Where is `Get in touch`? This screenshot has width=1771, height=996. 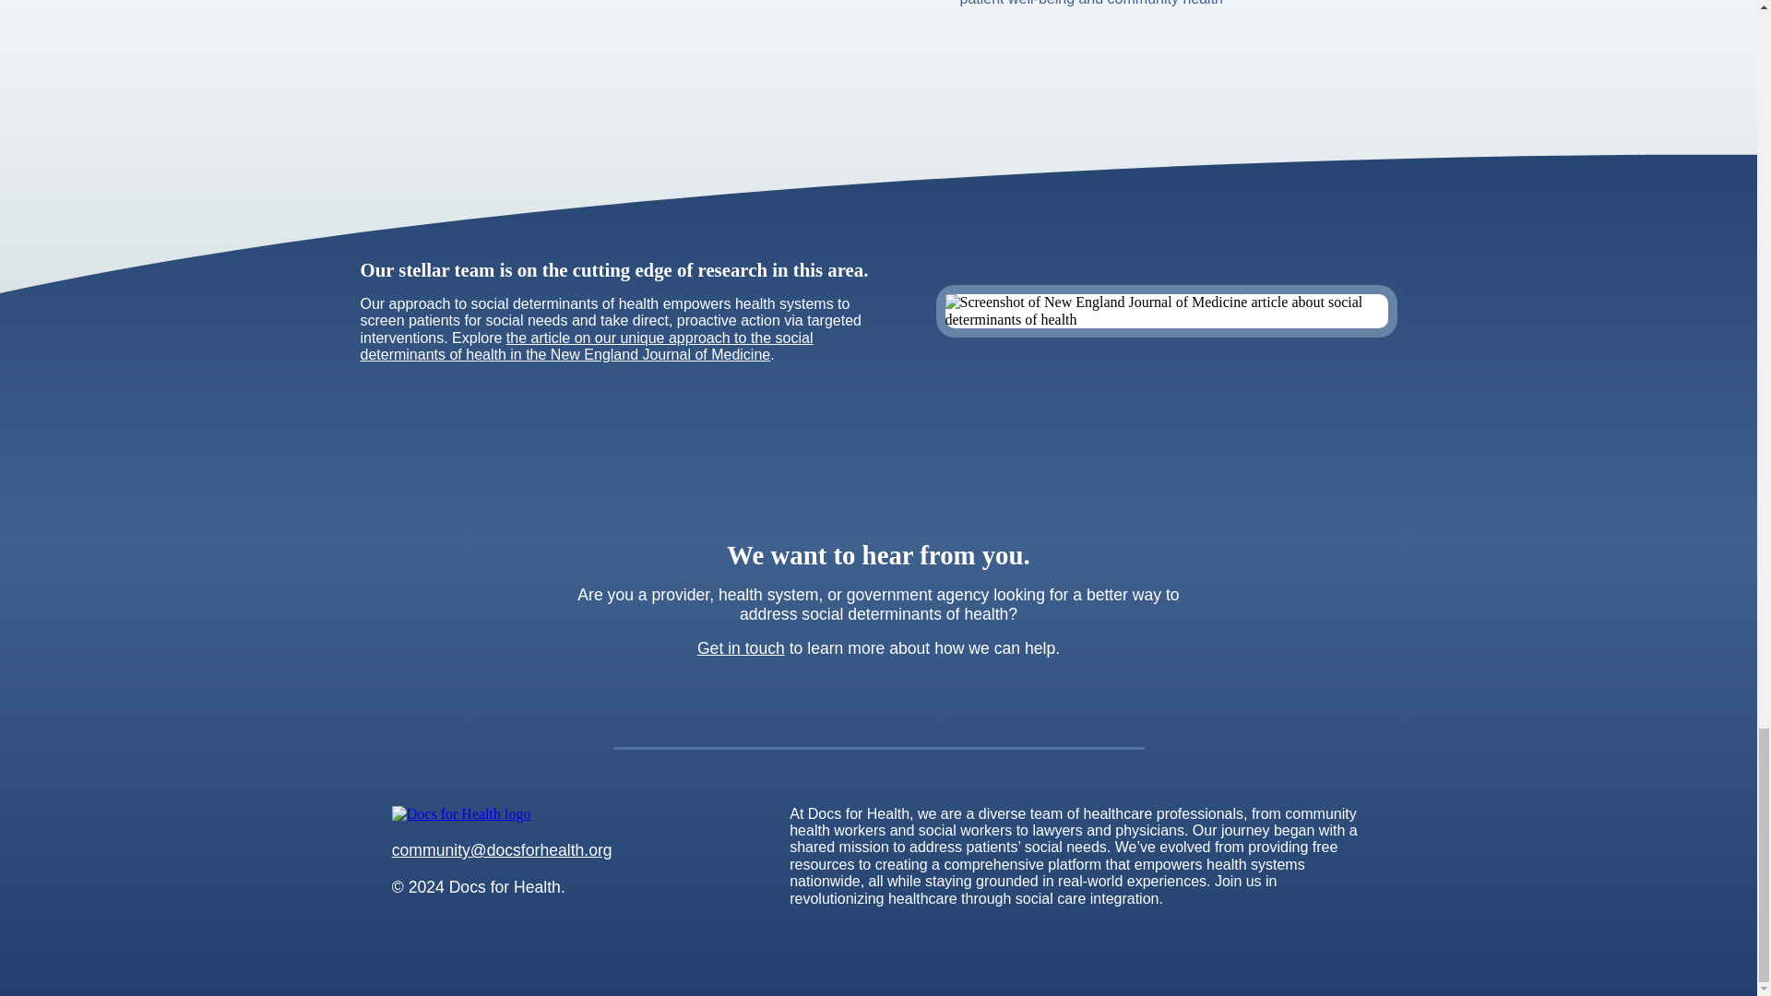
Get in touch is located at coordinates (741, 647).